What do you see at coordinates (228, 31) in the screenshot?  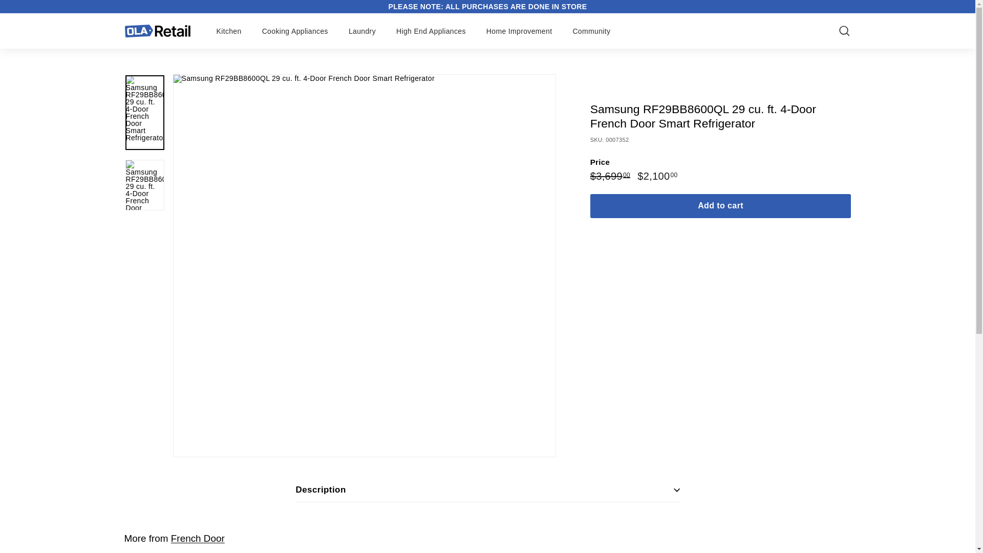 I see `Kitchen` at bounding box center [228, 31].